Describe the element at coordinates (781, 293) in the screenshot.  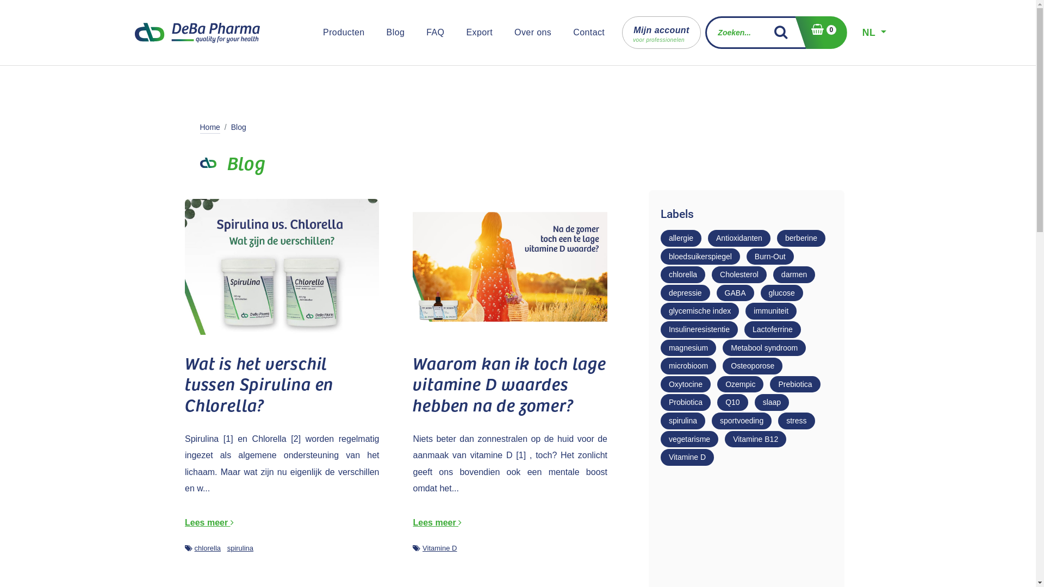
I see `glucose` at that location.